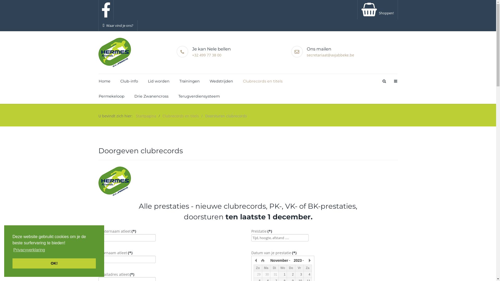 The image size is (500, 281). Describe the element at coordinates (115, 181) in the screenshot. I see `Logo AV Jabbeke` at that location.